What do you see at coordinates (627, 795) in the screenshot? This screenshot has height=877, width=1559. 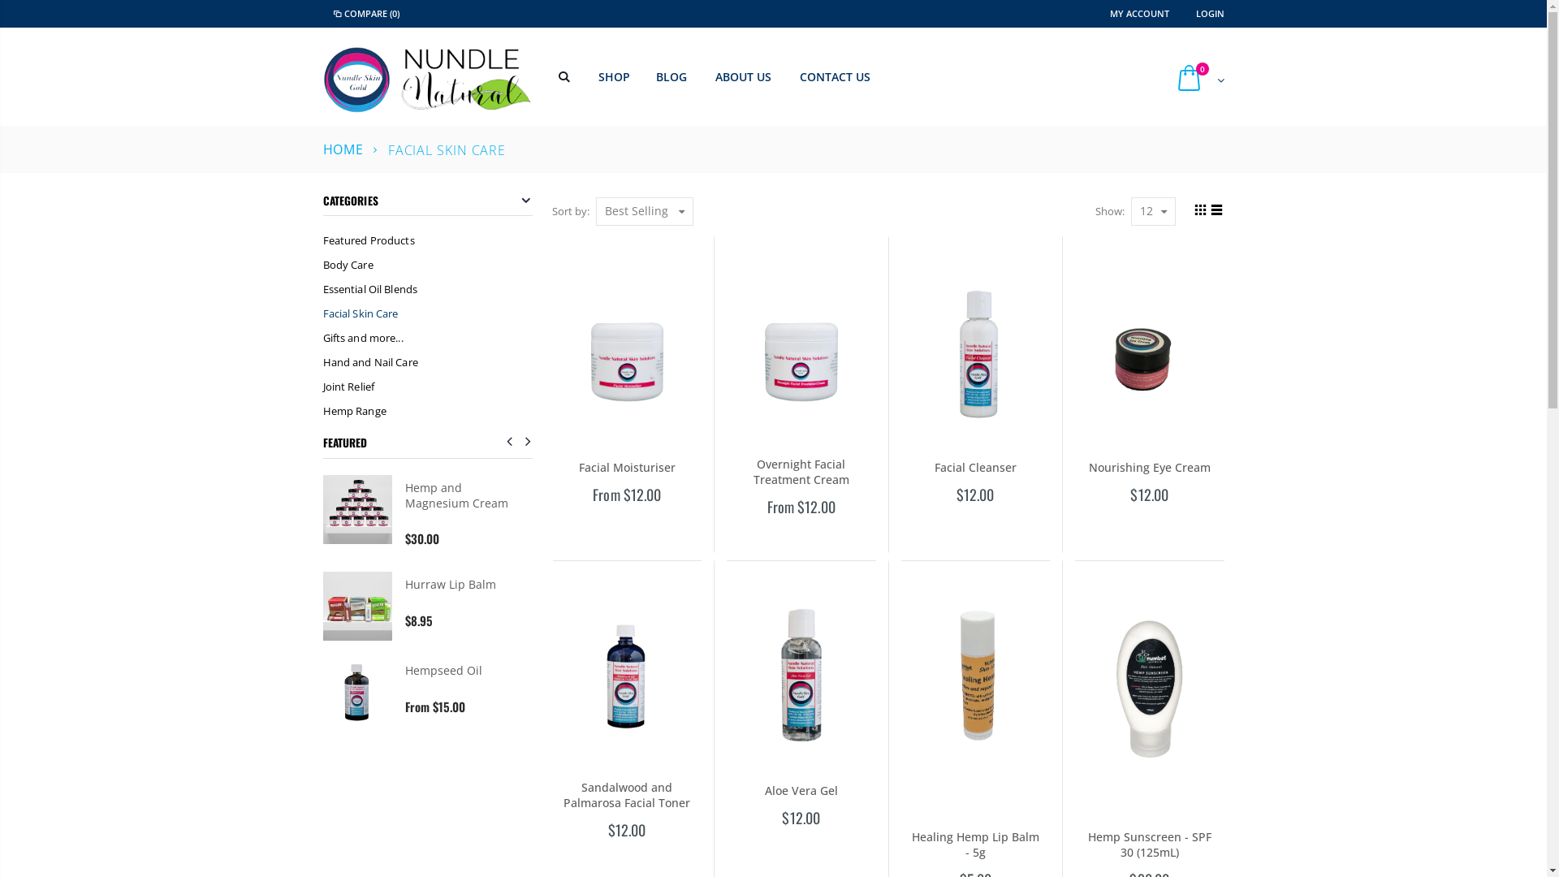 I see `Sandalwood and Palmarosa Facial Toner` at bounding box center [627, 795].